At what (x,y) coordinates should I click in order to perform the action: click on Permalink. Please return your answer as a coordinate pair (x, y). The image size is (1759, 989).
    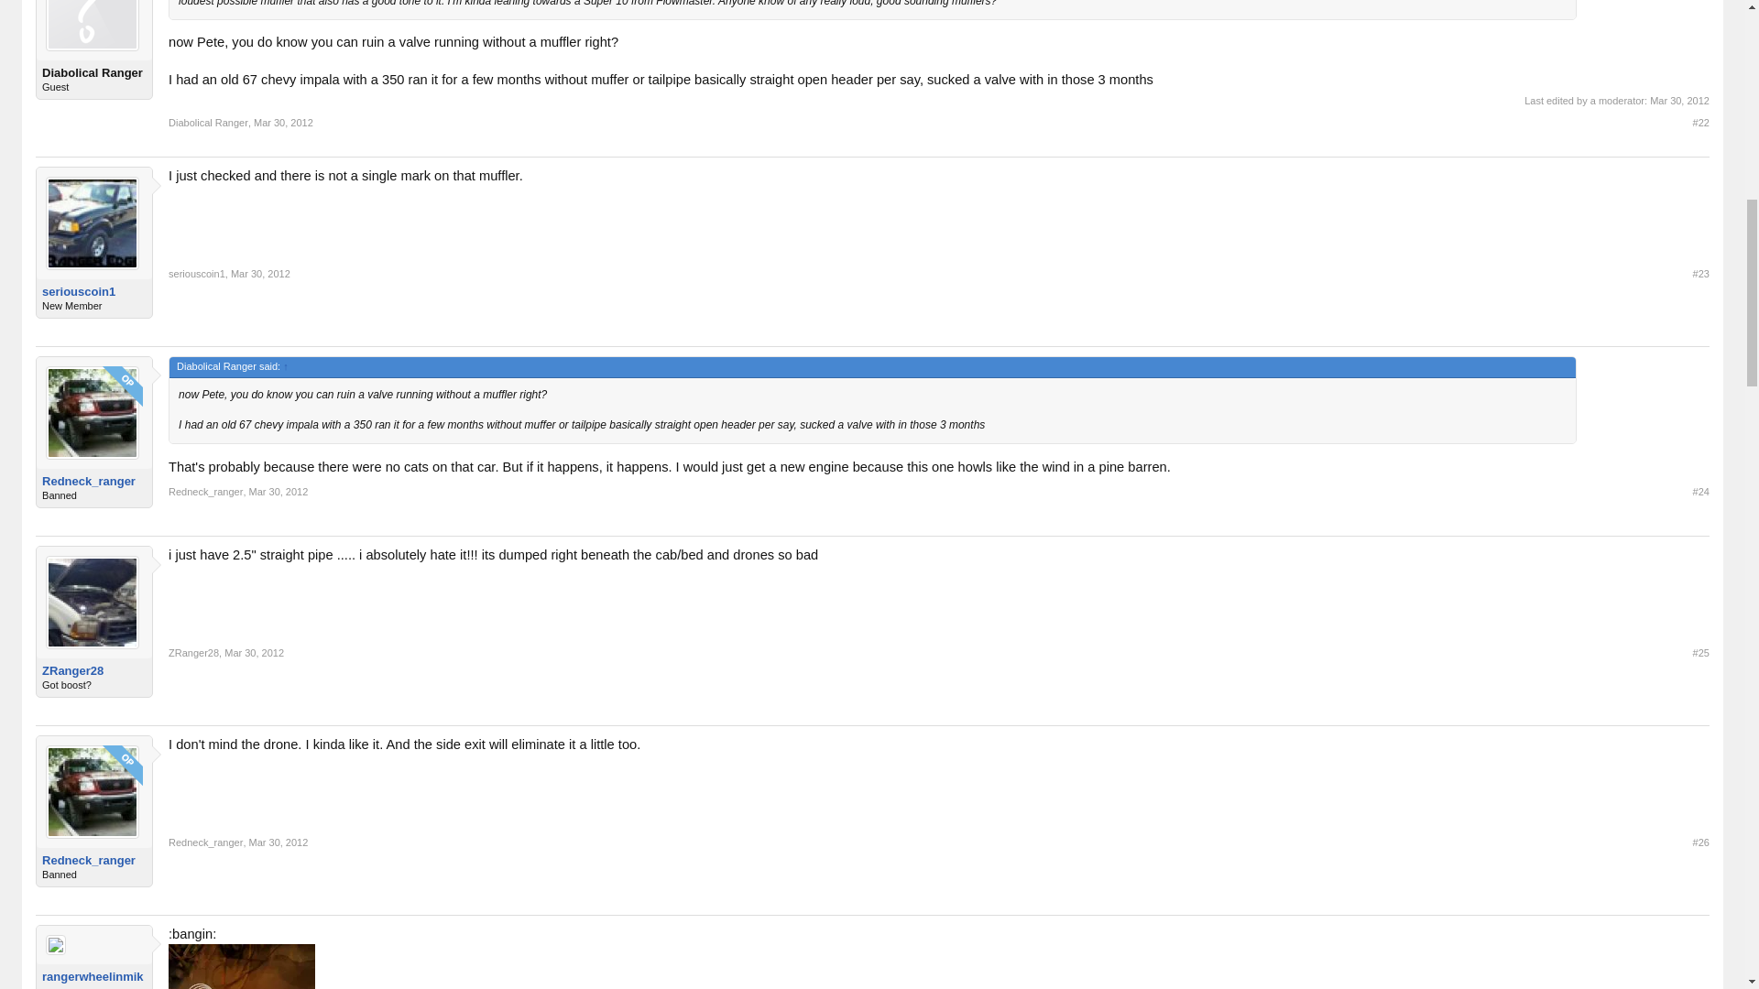
    Looking at the image, I should click on (1700, 492).